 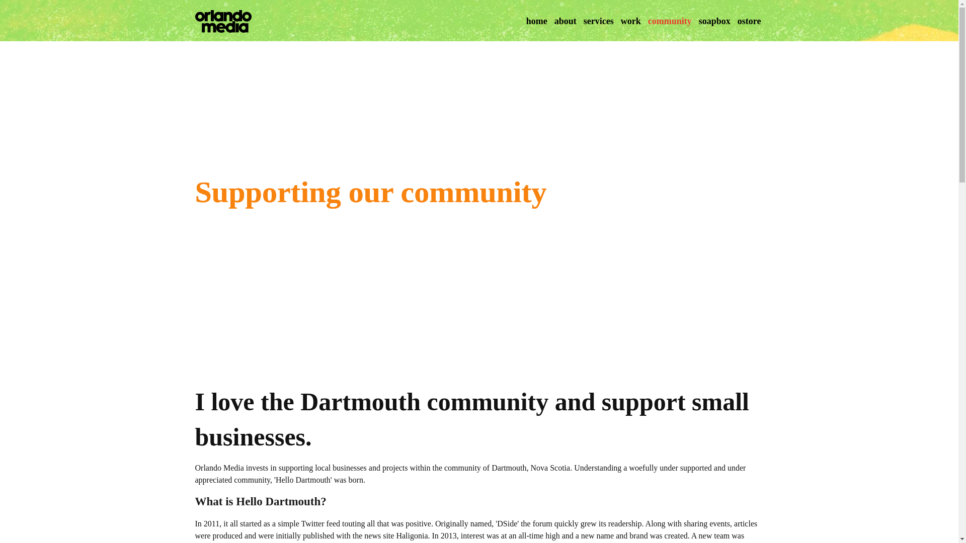 What do you see at coordinates (223, 21) in the screenshot?
I see `OMC-logo-black` at bounding box center [223, 21].